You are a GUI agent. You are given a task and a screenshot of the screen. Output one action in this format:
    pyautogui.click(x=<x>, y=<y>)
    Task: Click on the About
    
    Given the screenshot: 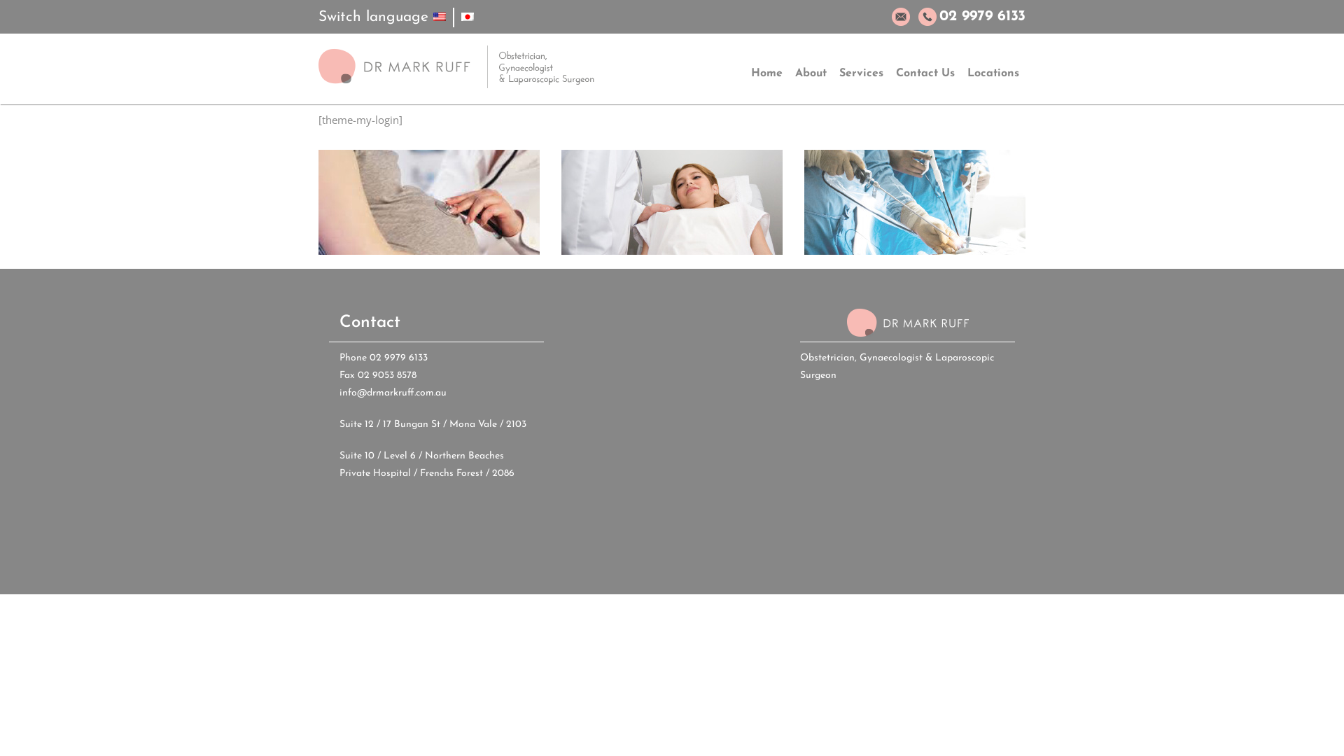 What is the action you would take?
    pyautogui.click(x=811, y=74)
    